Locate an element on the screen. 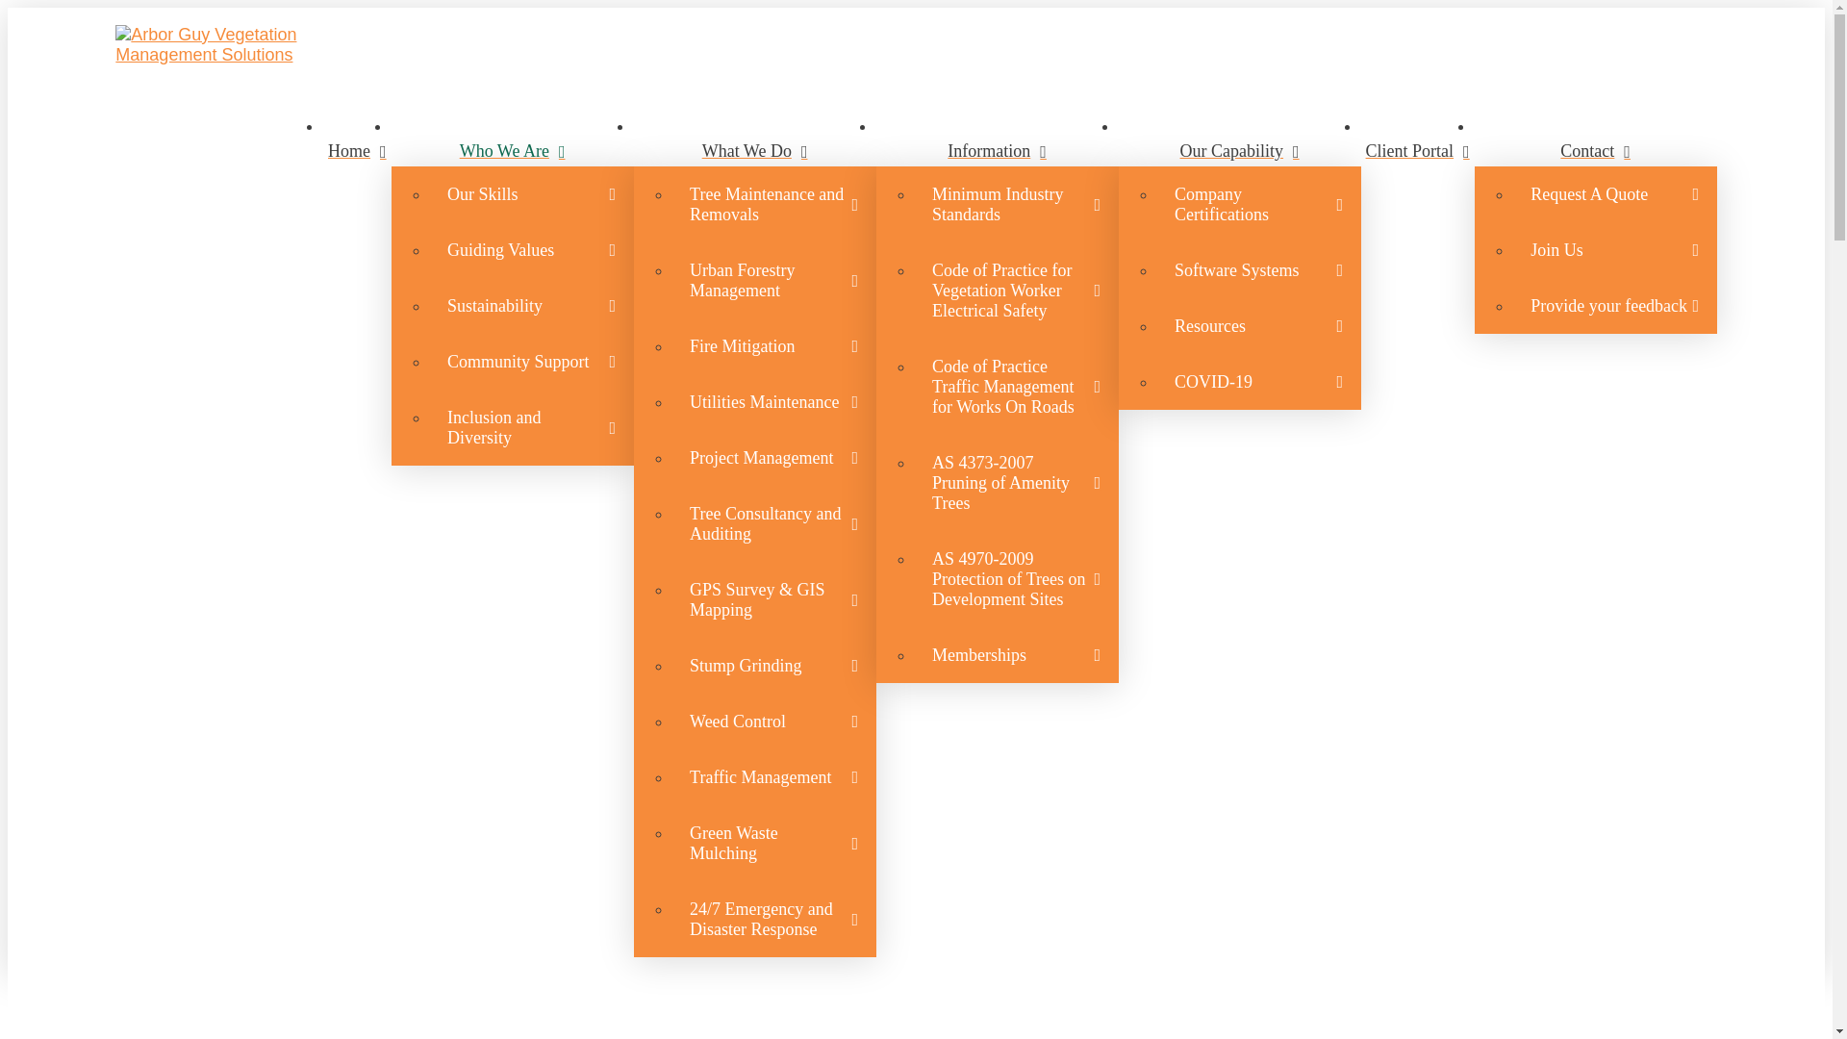 This screenshot has width=1847, height=1039. Provide your feedback is located at coordinates (1614, 306).